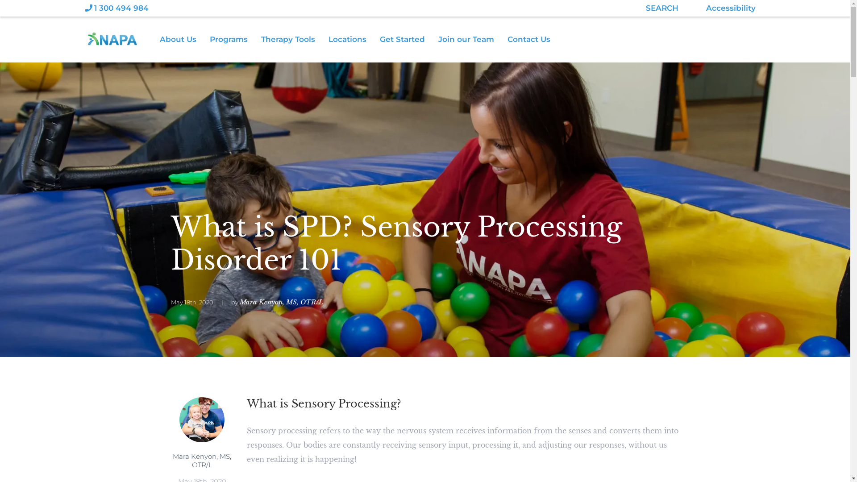 This screenshot has height=482, width=857. I want to click on About Us, so click(185, 39).